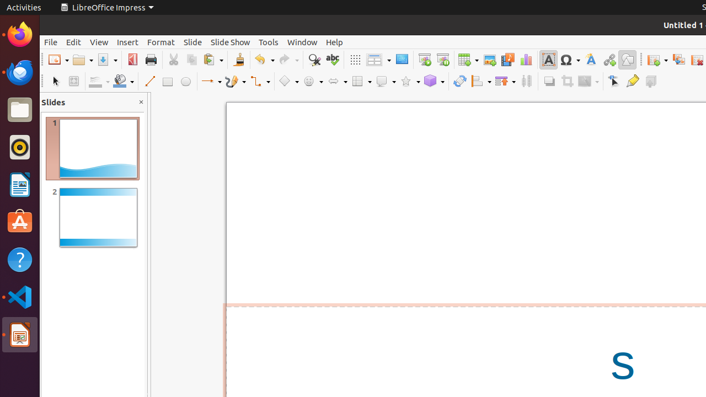 The height and width of the screenshot is (397, 706). I want to click on LibreOffice Impress, so click(20, 335).